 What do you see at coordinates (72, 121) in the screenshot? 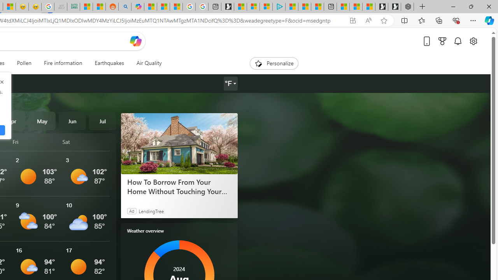
I see `Jun` at bounding box center [72, 121].